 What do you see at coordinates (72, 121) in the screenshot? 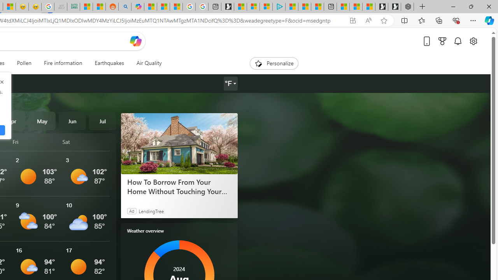
I see `Jun` at bounding box center [72, 121].